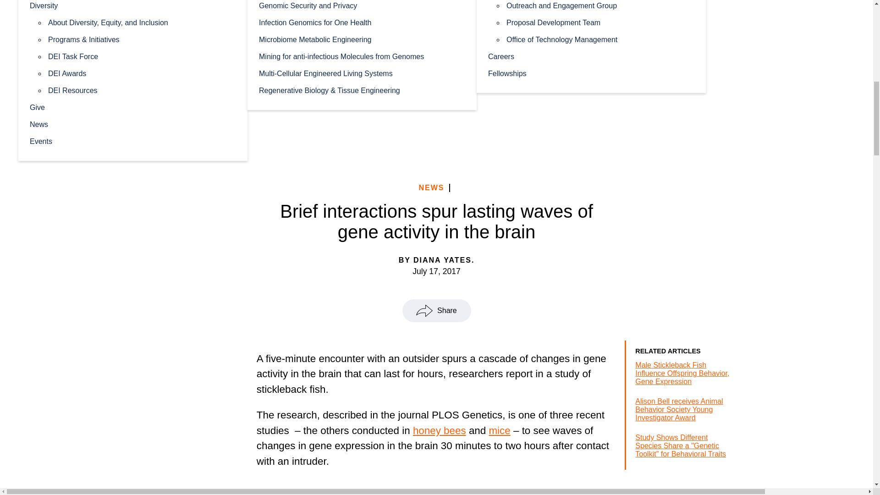 The image size is (880, 495). I want to click on About Diversity, Equity, and Inclusion, so click(142, 22).